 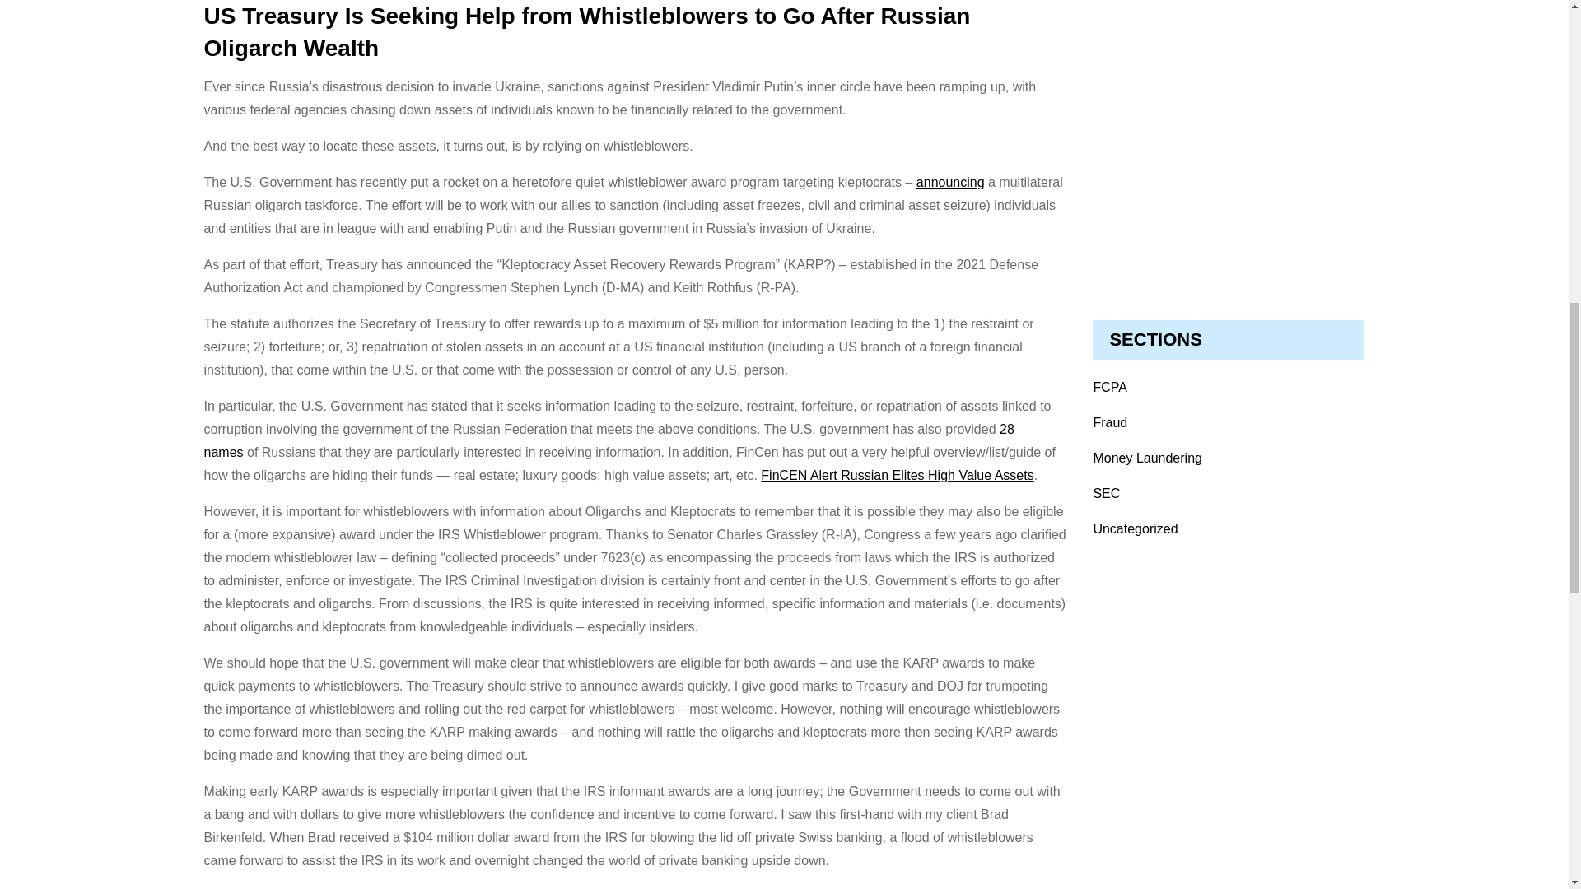 I want to click on SEC, so click(x=1105, y=493).